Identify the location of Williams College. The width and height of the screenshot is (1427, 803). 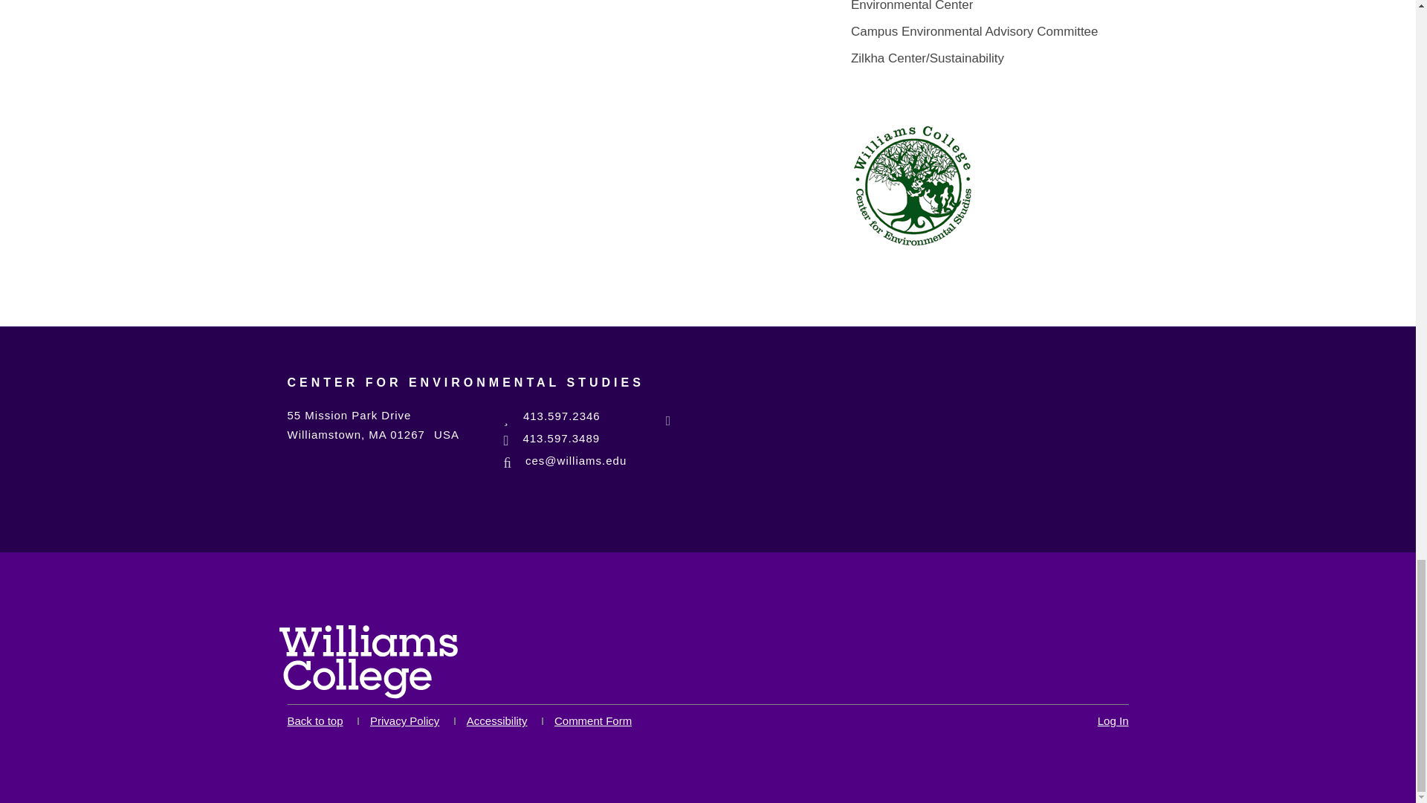
(369, 662).